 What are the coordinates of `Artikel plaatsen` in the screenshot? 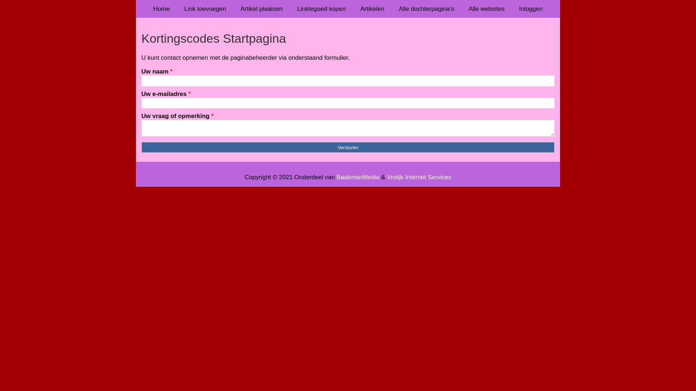 It's located at (262, 9).